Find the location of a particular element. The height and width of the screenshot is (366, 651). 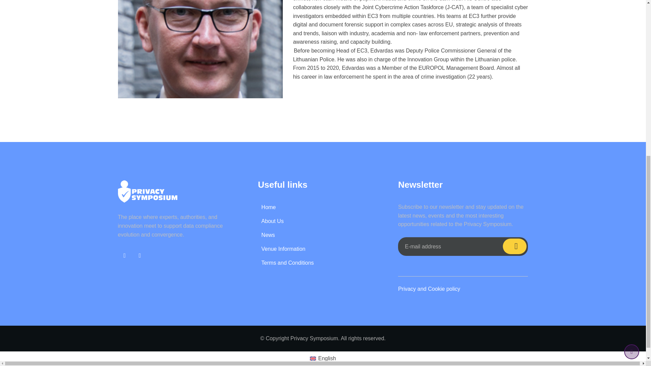

Subscribe is located at coordinates (515, 246).